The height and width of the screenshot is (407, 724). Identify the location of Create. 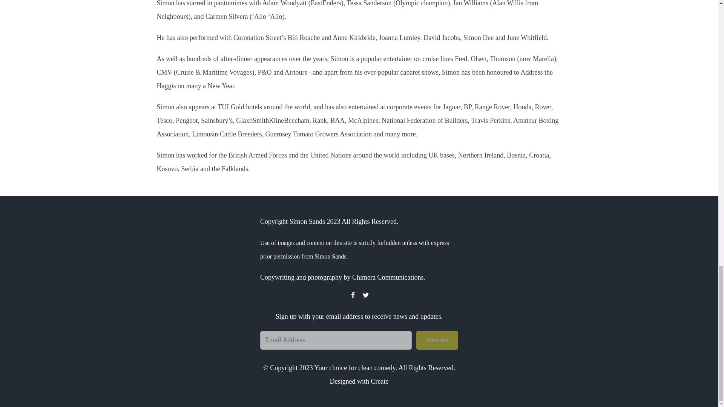
(380, 381).